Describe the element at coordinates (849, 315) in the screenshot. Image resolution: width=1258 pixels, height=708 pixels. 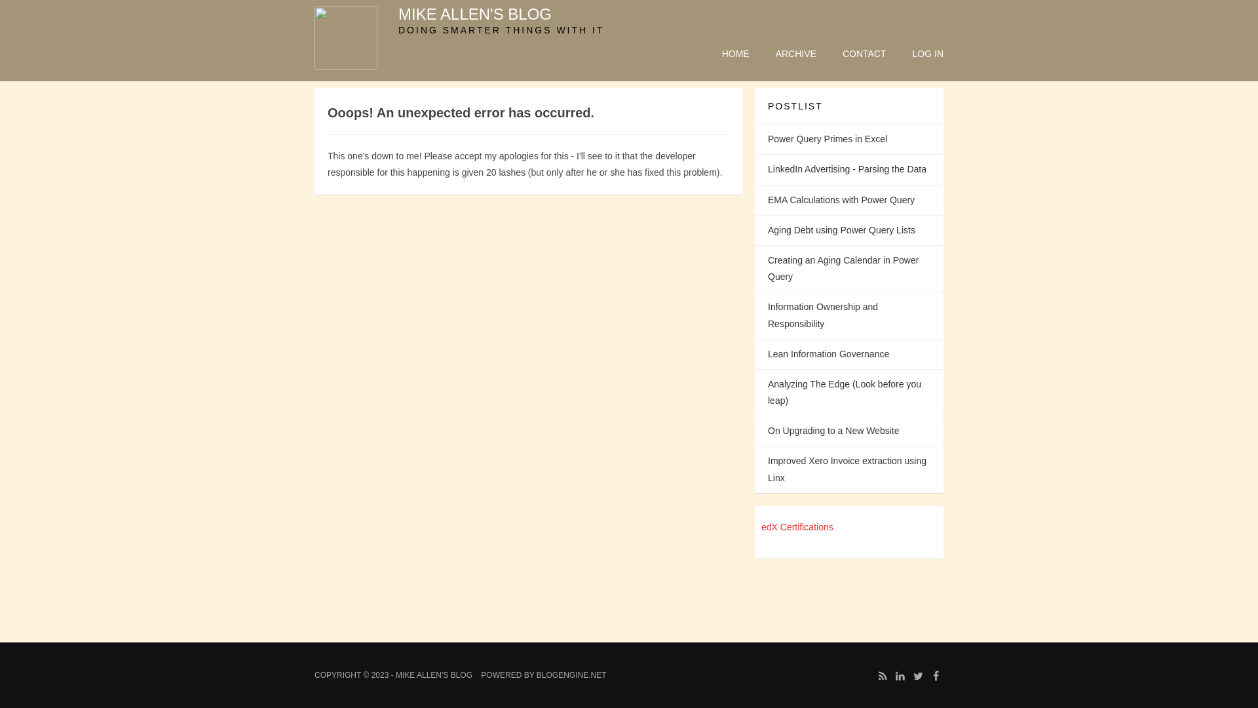
I see `Information Ownership and Responsibility` at that location.